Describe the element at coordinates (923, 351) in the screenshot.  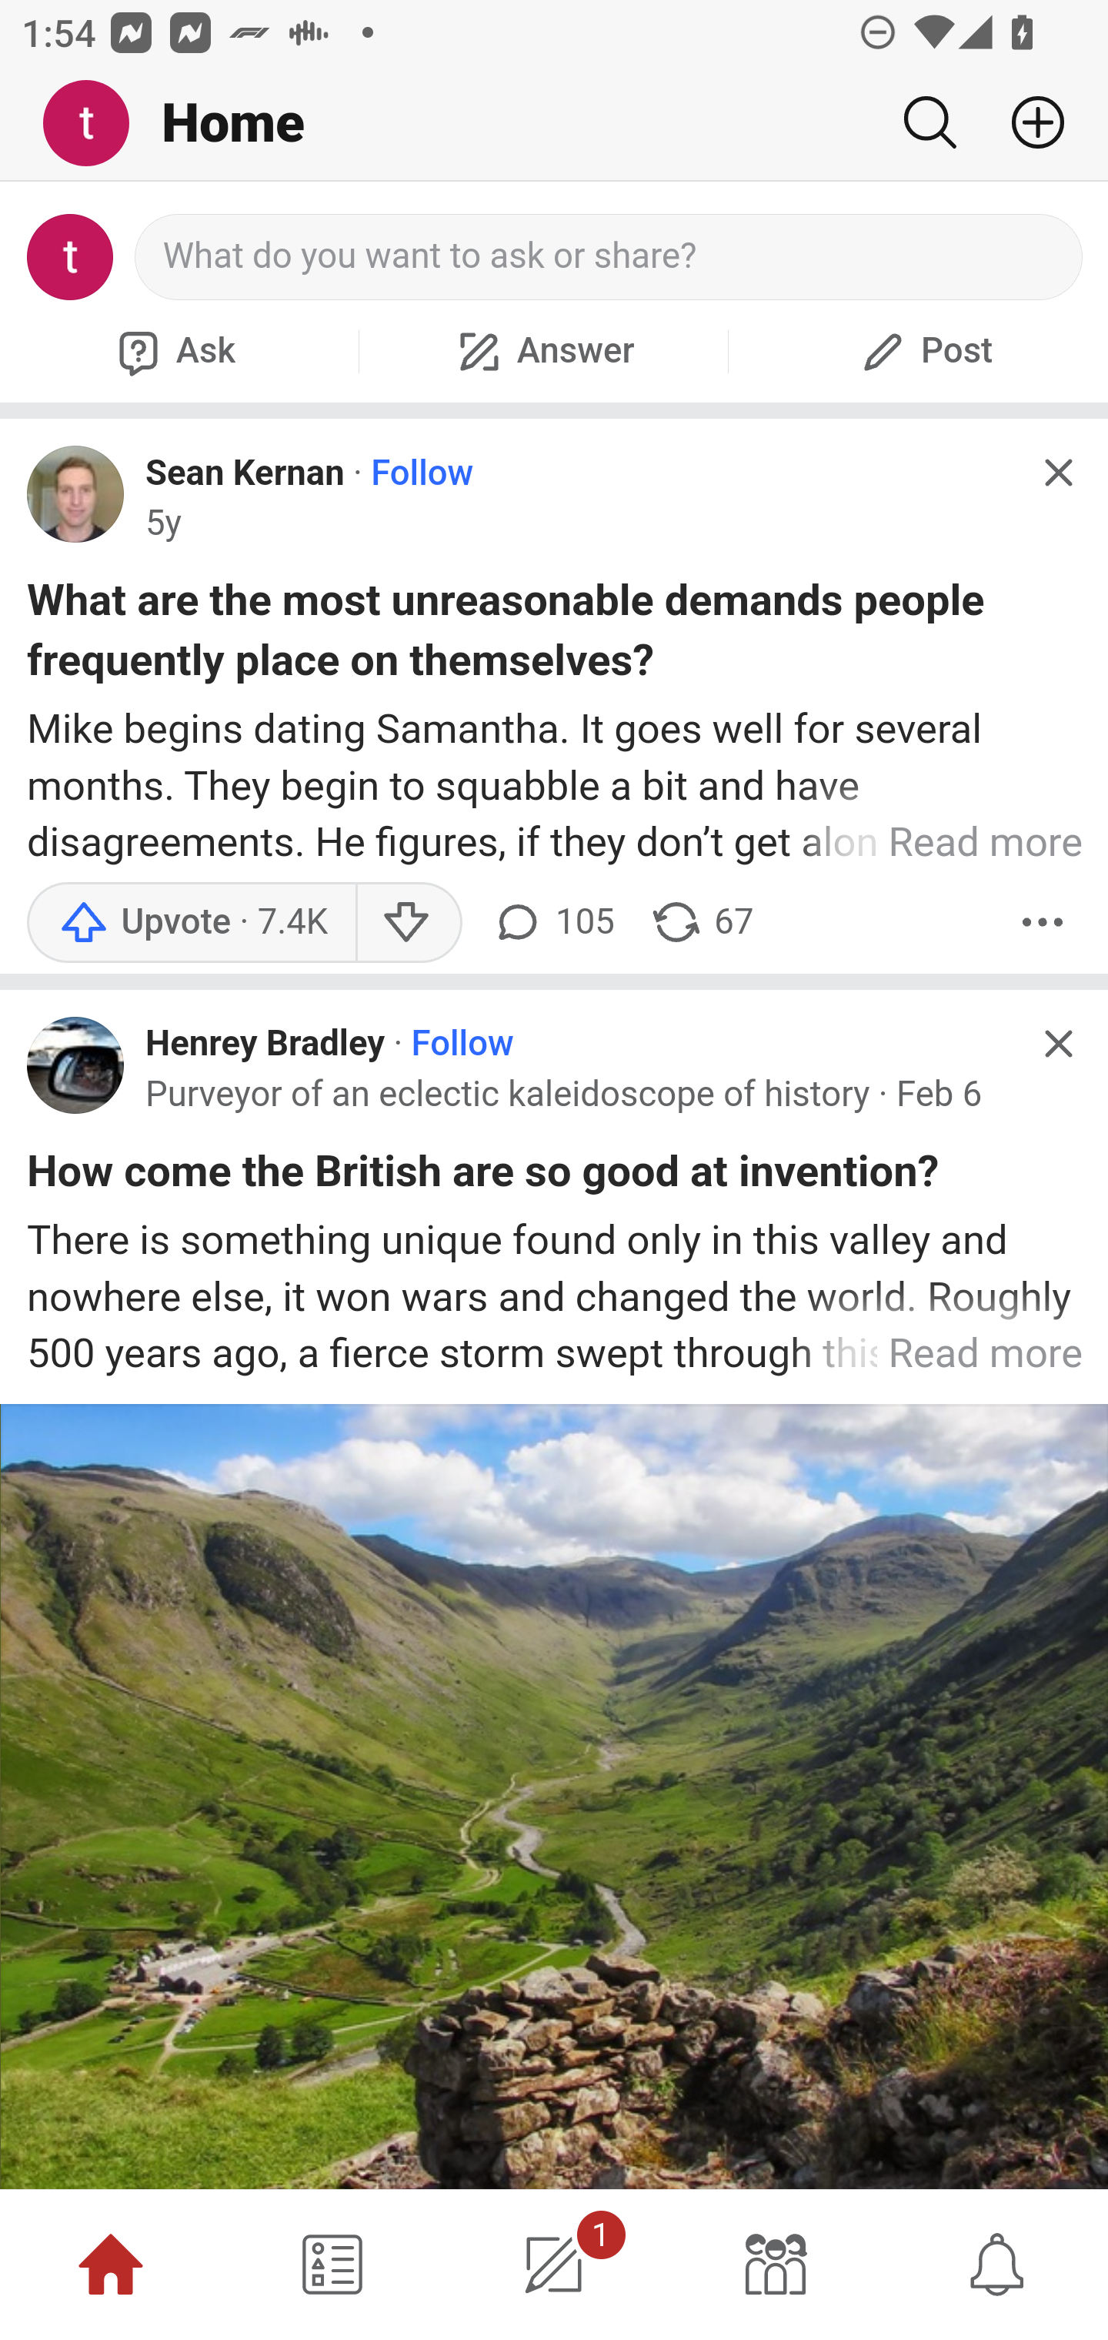
I see `Post` at that location.